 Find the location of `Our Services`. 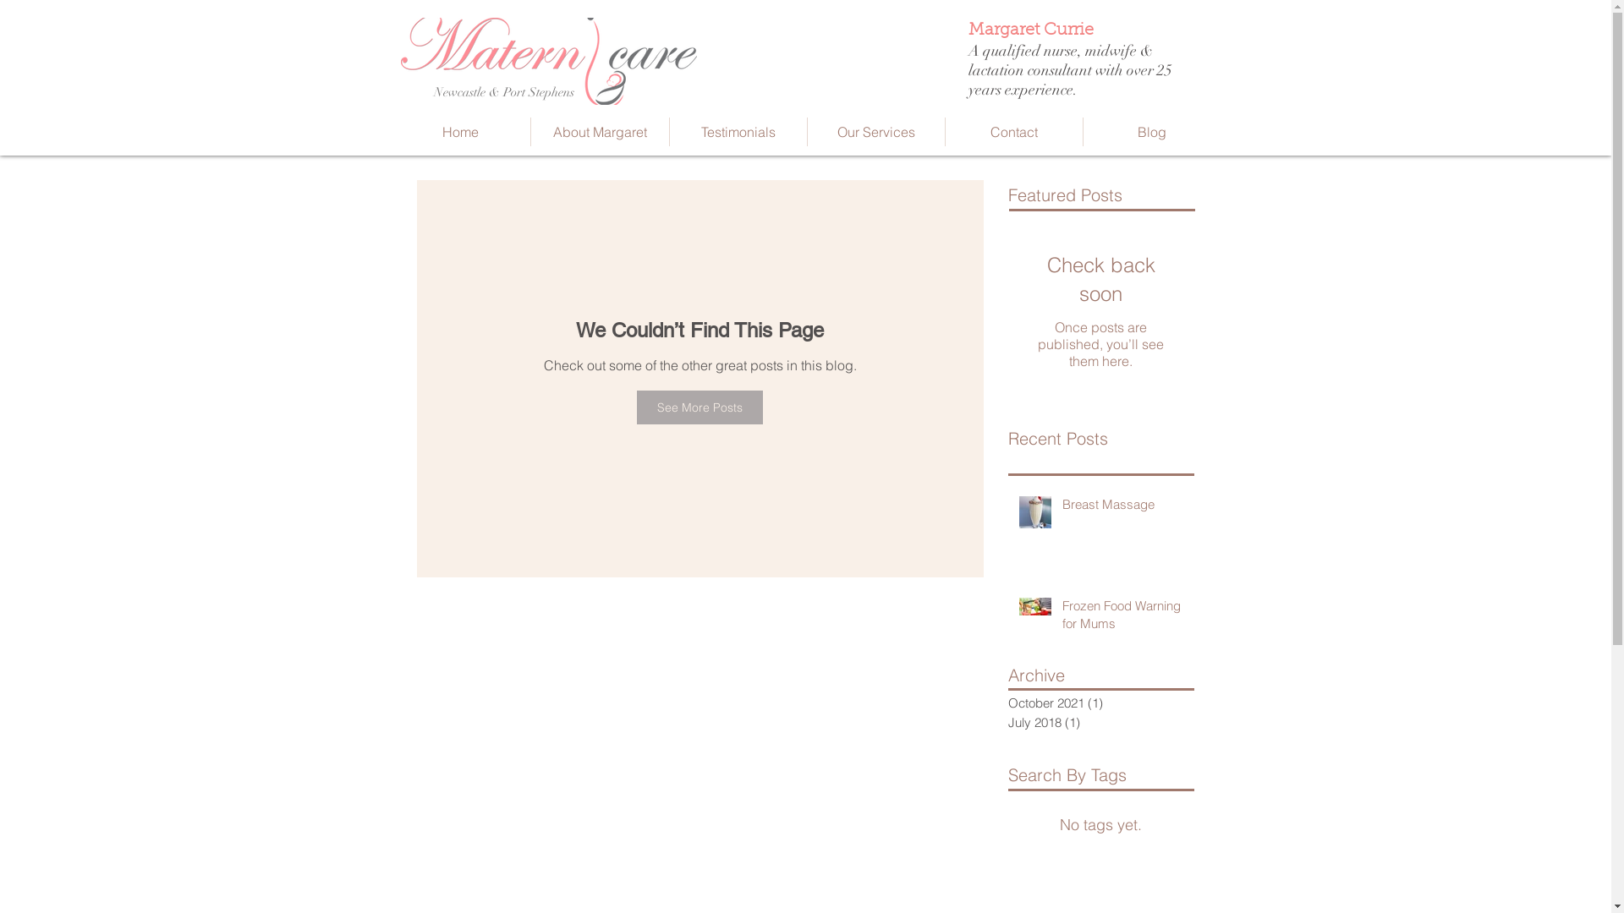

Our Services is located at coordinates (875, 132).